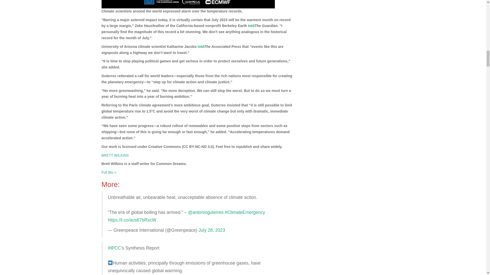 Image resolution: width=490 pixels, height=275 pixels. What do you see at coordinates (212, 230) in the screenshot?
I see `July 28, 2023` at bounding box center [212, 230].